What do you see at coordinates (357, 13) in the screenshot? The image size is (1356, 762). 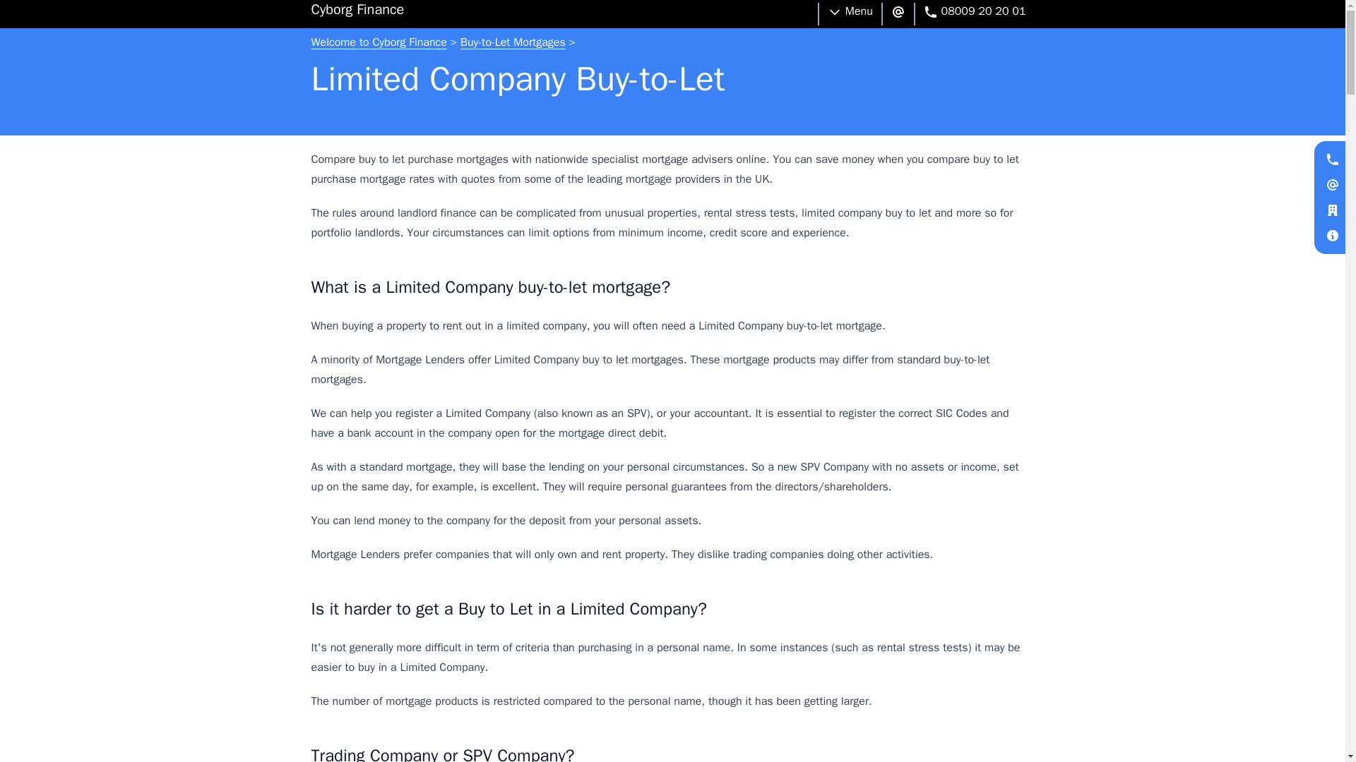 I see `Cyborg Finance` at bounding box center [357, 13].